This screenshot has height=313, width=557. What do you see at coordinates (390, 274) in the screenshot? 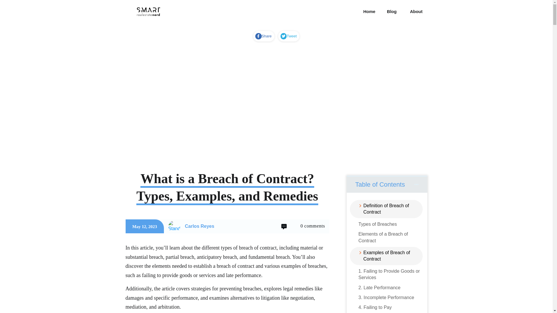
I see `1. Failing to Provide Goods or Services` at bounding box center [390, 274].